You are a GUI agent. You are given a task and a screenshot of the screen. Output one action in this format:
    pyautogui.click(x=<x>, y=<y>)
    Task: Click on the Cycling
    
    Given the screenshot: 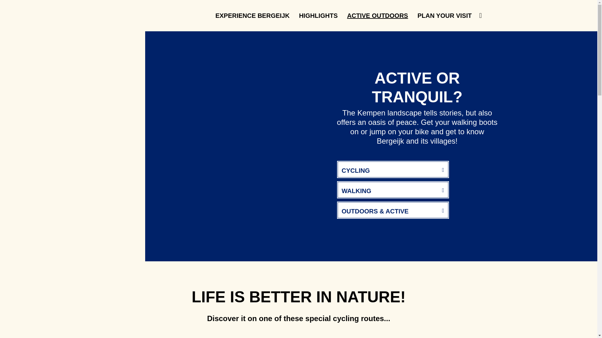 What is the action you would take?
    pyautogui.click(x=393, y=169)
    